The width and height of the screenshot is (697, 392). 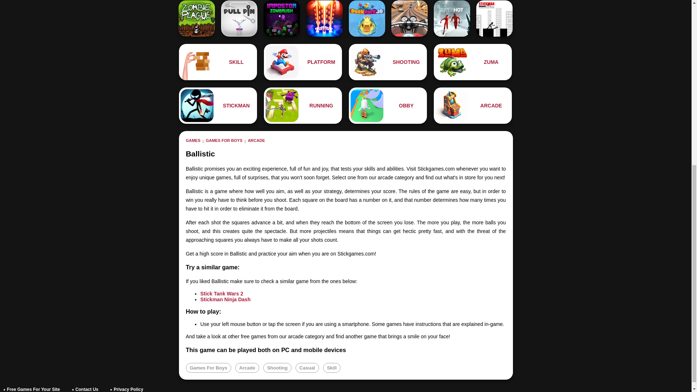 I want to click on GAMES FOR BOYS, so click(x=224, y=140).